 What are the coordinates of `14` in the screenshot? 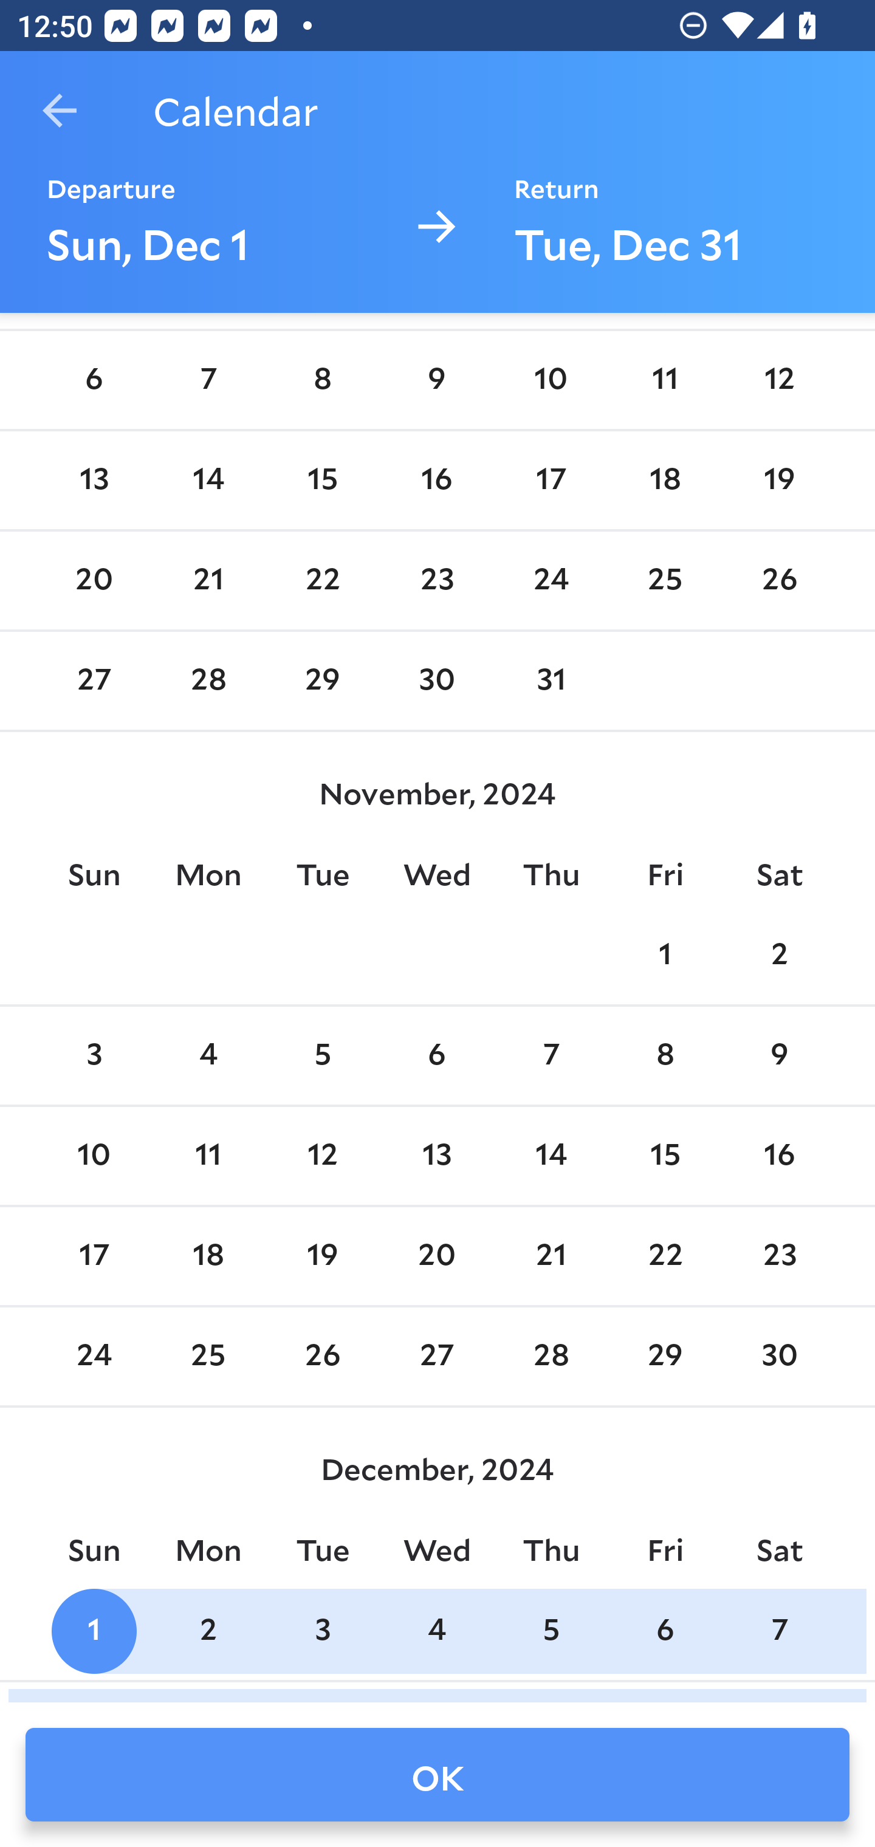 It's located at (551, 1156).